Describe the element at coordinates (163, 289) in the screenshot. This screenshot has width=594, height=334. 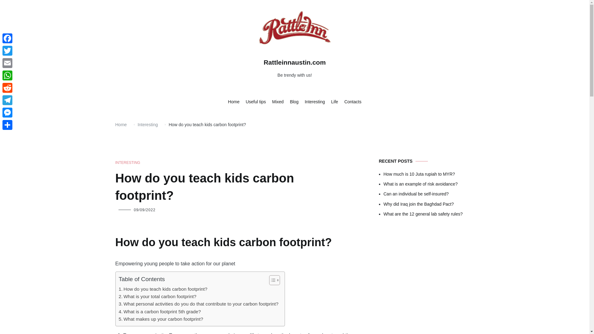
I see `How do you teach kids carbon footprint?` at that location.